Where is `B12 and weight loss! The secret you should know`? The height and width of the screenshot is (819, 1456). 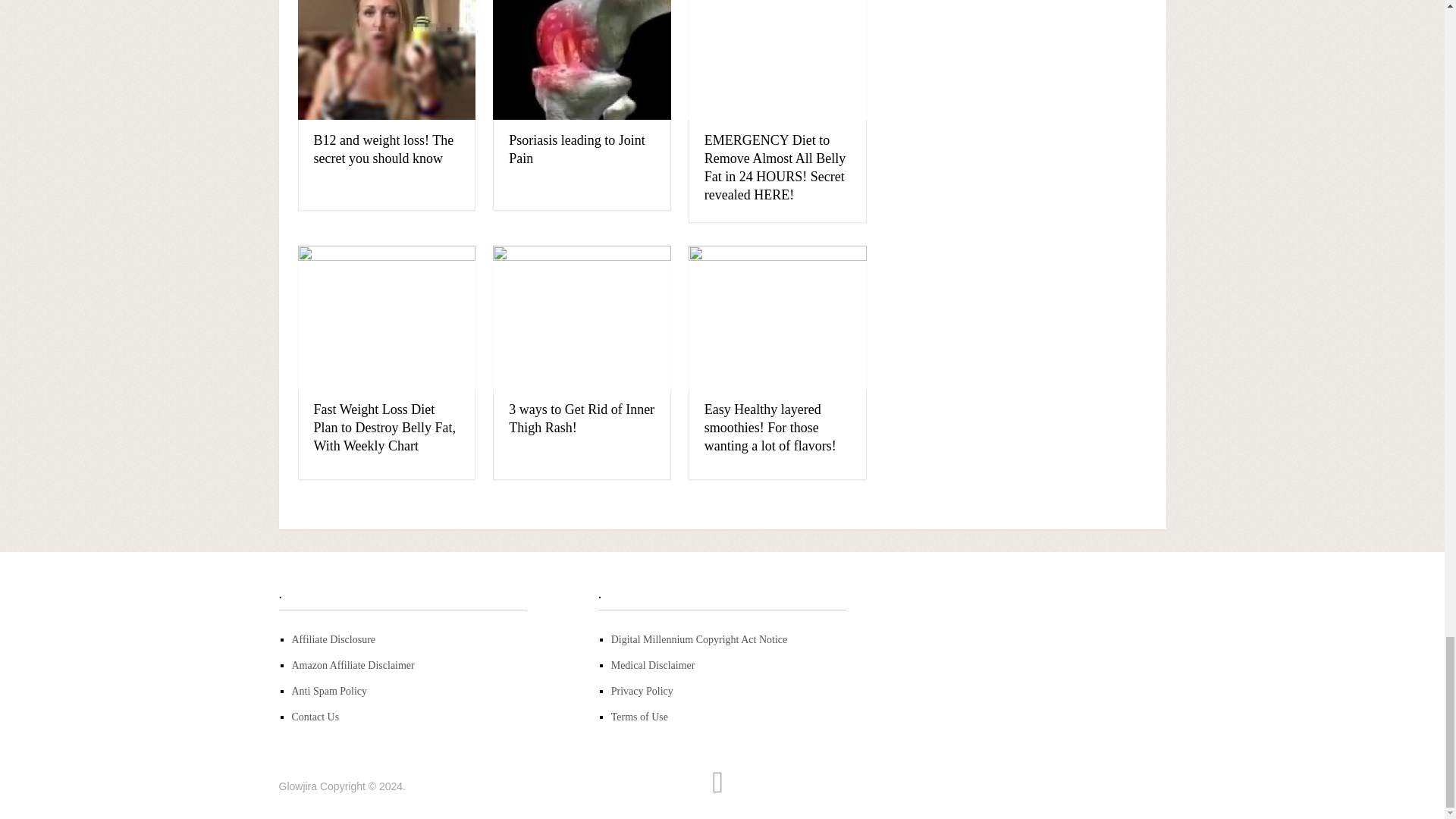 B12 and weight loss! The secret you should know is located at coordinates (384, 149).